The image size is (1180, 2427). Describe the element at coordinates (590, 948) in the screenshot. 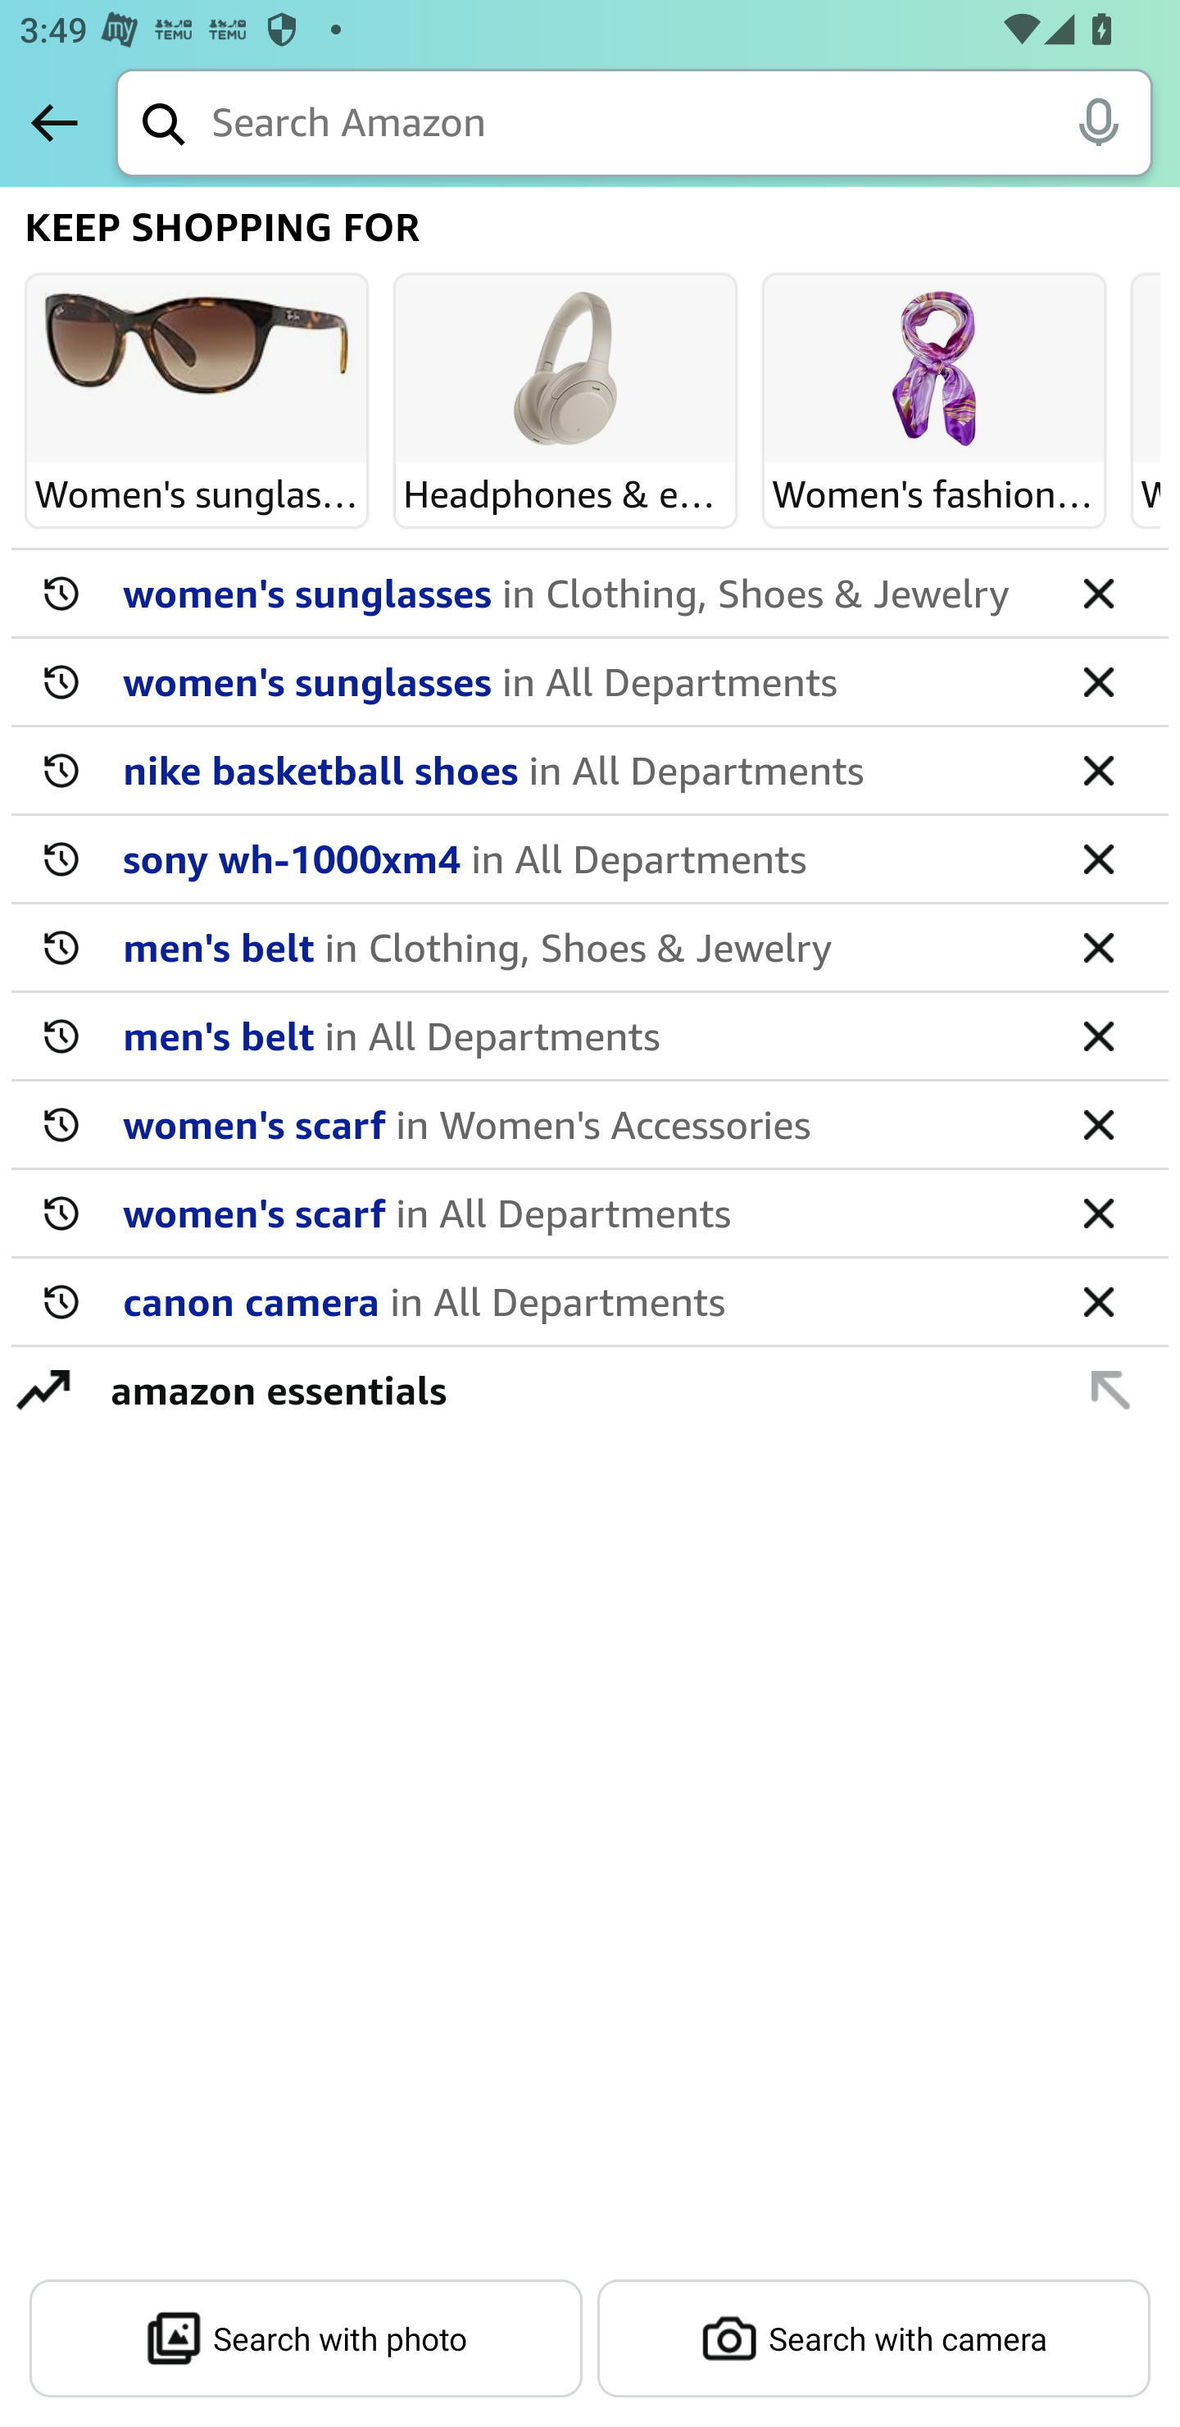

I see `men's belt delete` at that location.